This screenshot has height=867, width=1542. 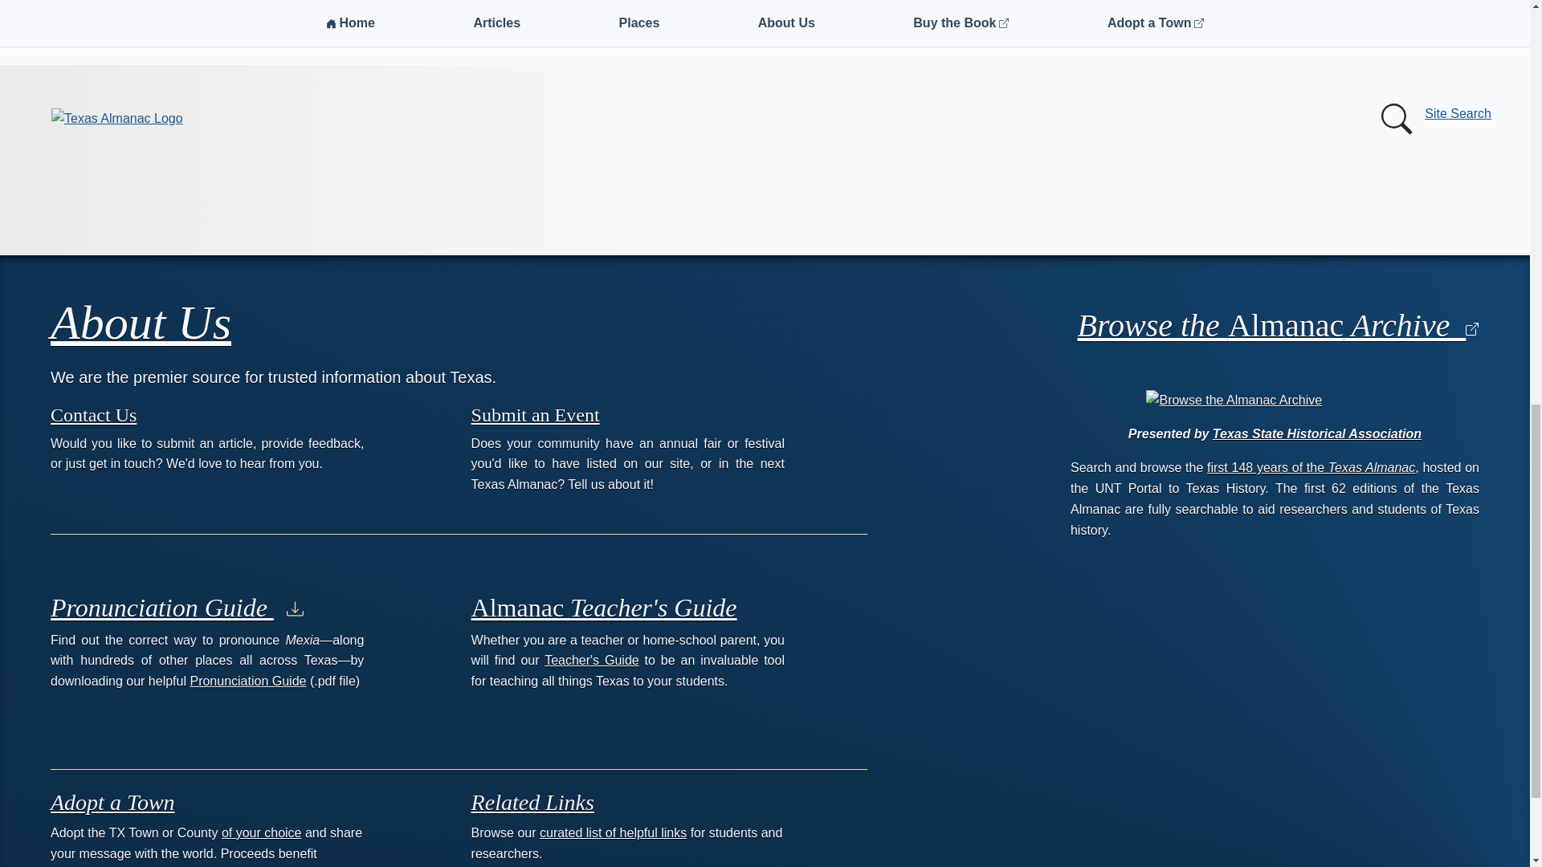 I want to click on Adopt a Town, so click(x=112, y=802).